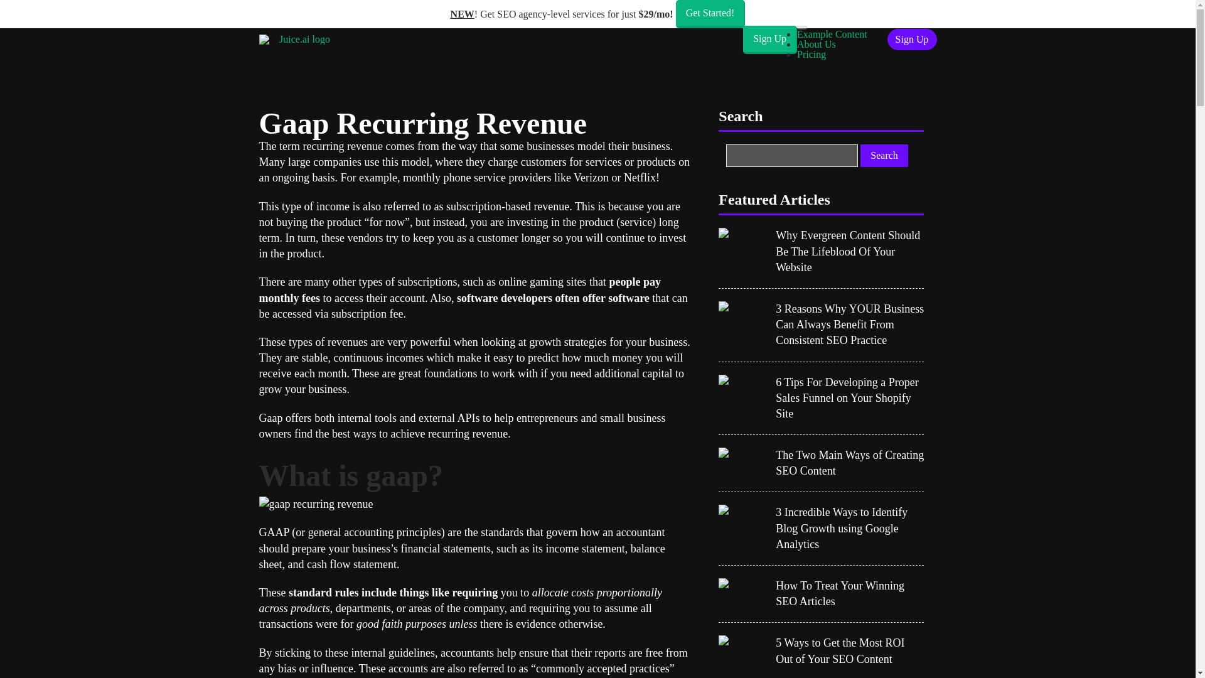 The width and height of the screenshot is (1205, 678). What do you see at coordinates (912, 39) in the screenshot?
I see `Sign Up` at bounding box center [912, 39].